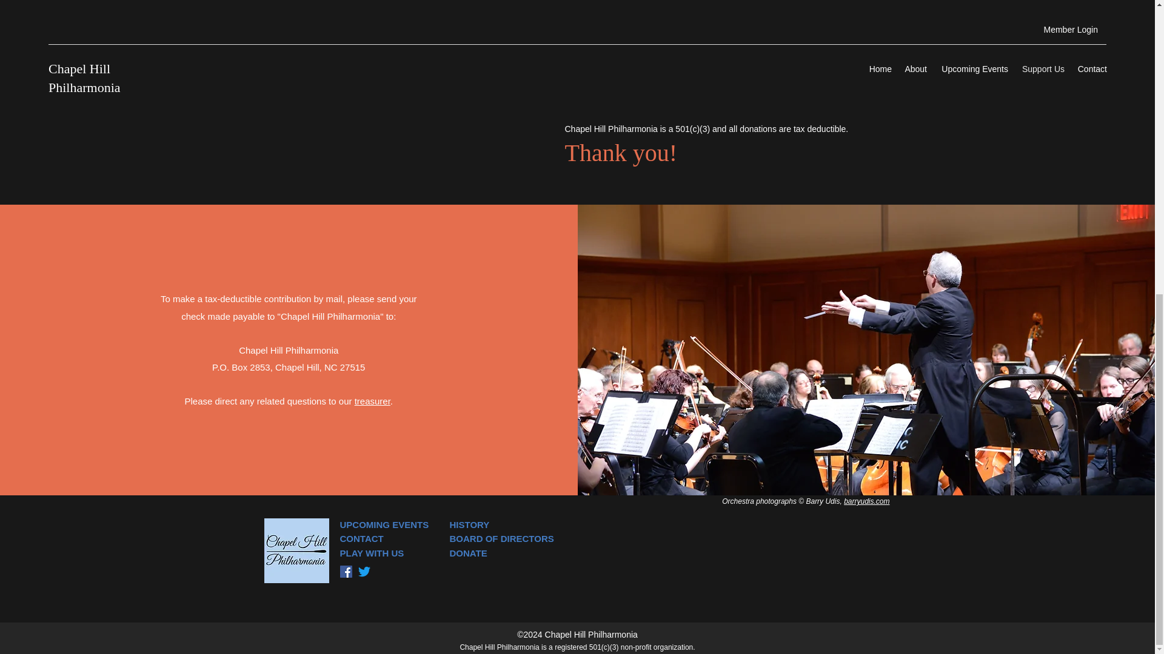 The height and width of the screenshot is (654, 1164). What do you see at coordinates (468, 553) in the screenshot?
I see `DONATE` at bounding box center [468, 553].